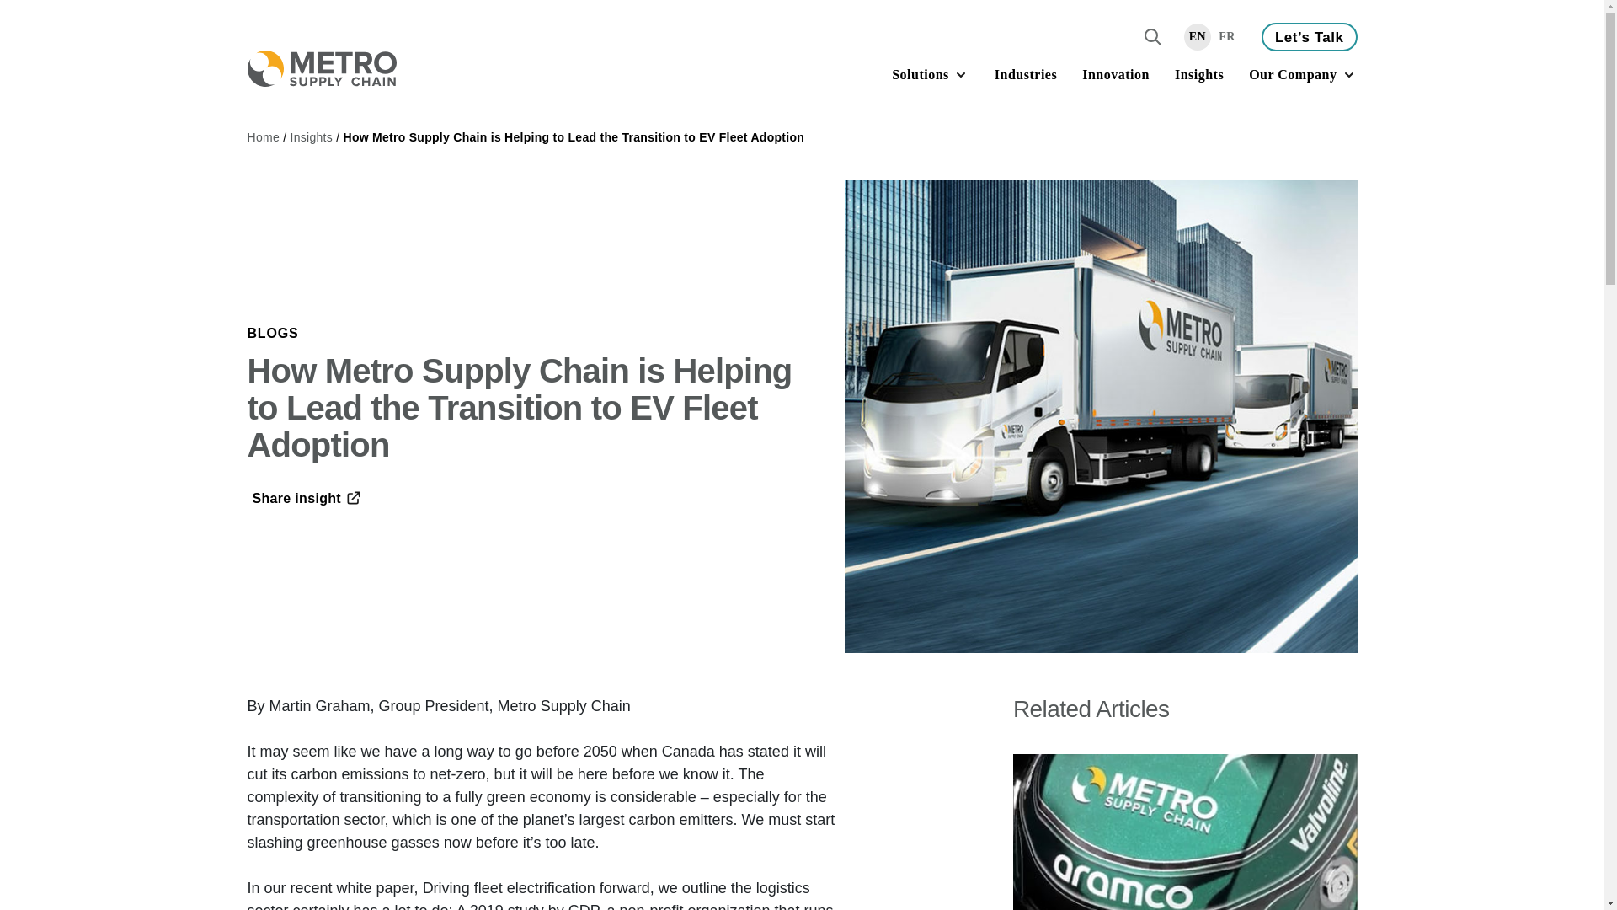  I want to click on EN, so click(1198, 37).